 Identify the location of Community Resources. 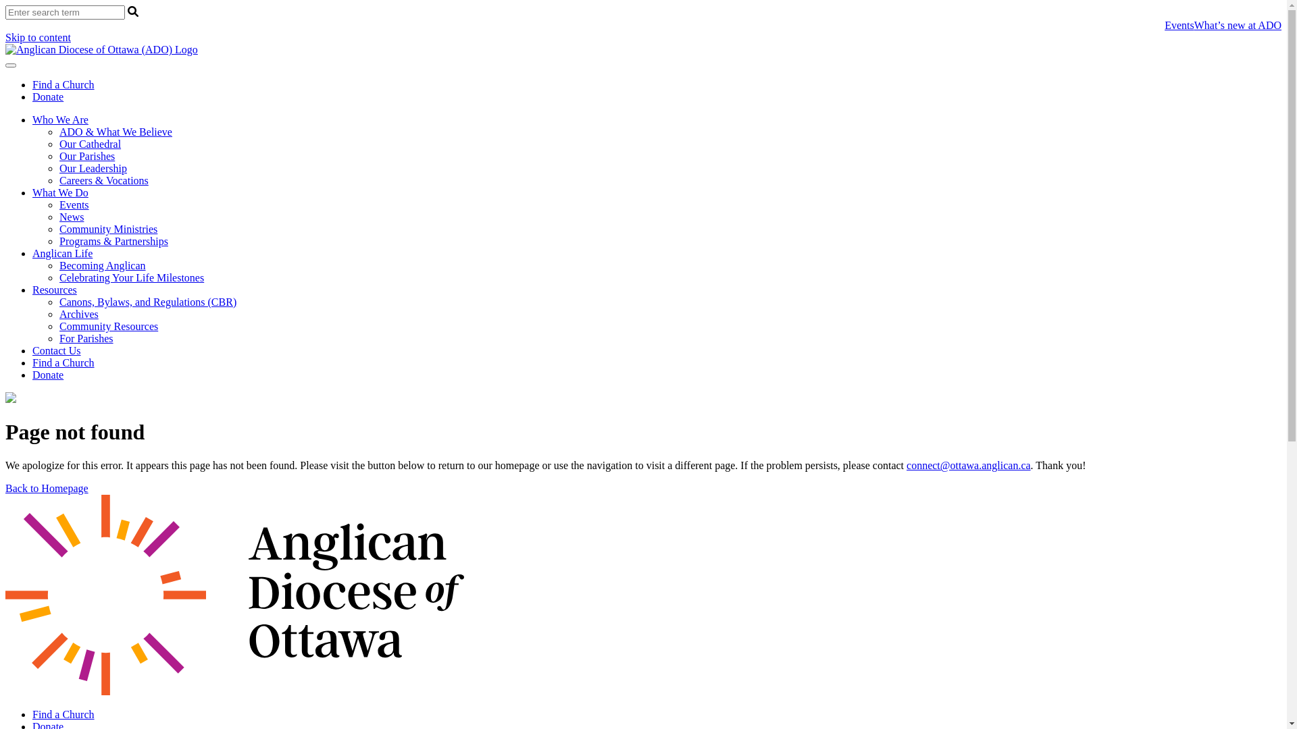
(109, 327).